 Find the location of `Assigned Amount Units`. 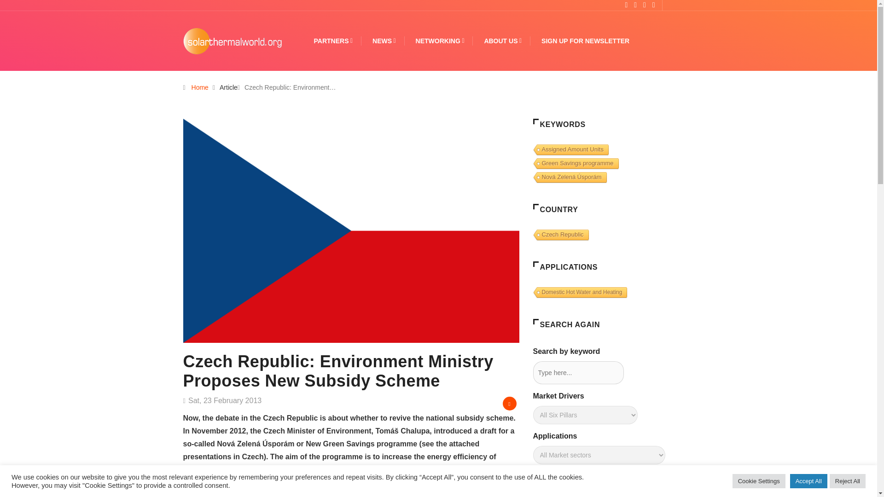

Assigned Amount Units is located at coordinates (570, 150).